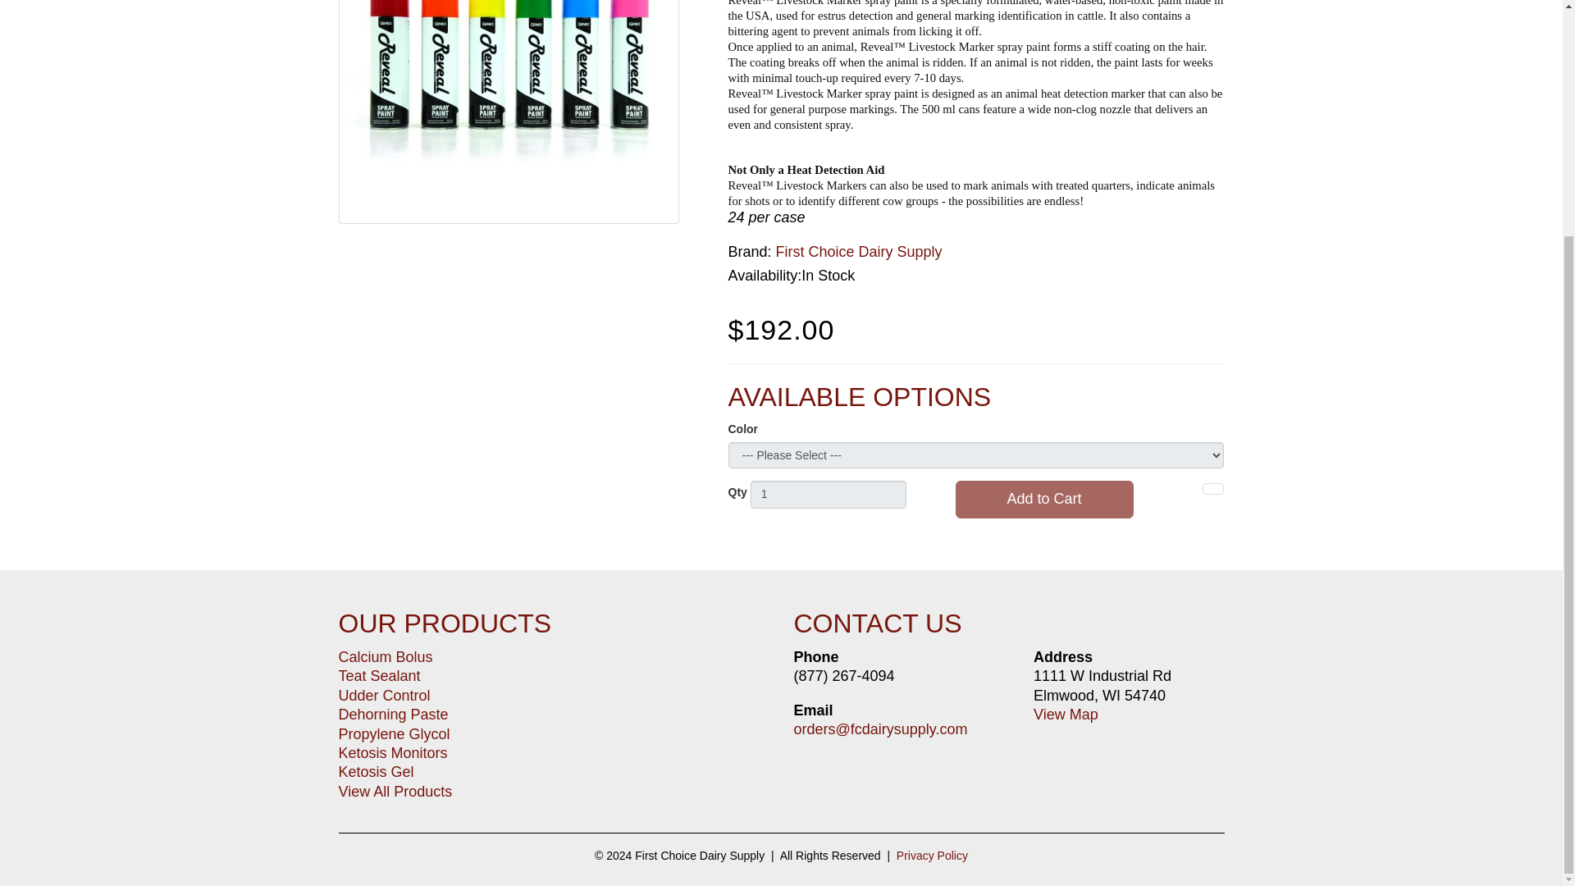 The width and height of the screenshot is (1575, 886). What do you see at coordinates (376, 771) in the screenshot?
I see `Ketosis Gel` at bounding box center [376, 771].